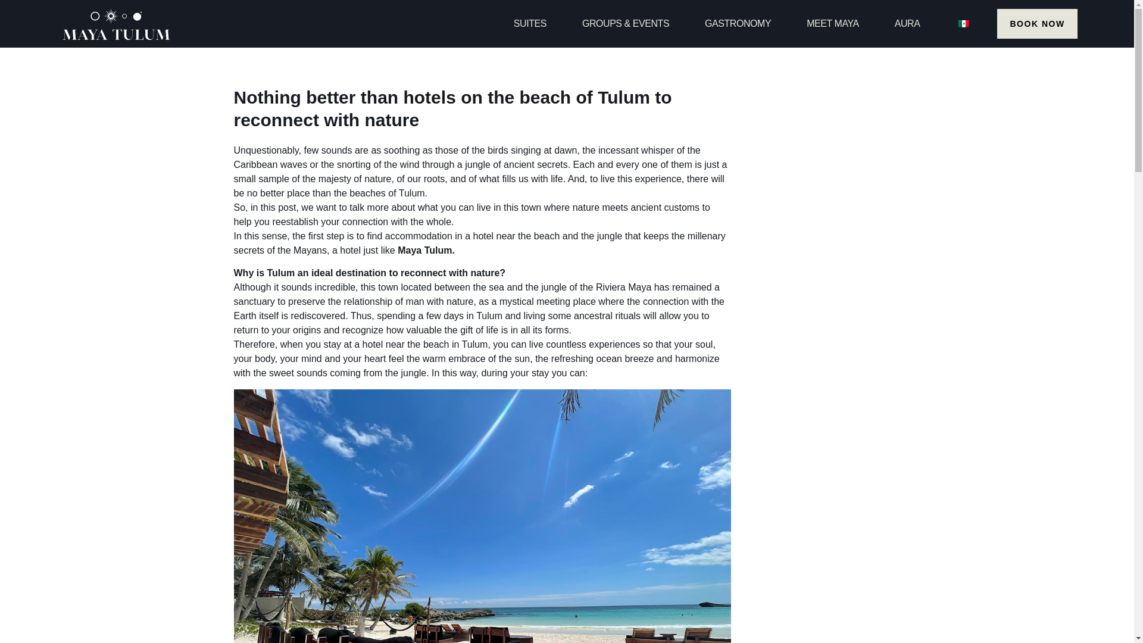  What do you see at coordinates (833, 24) in the screenshot?
I see `MEET MAYA` at bounding box center [833, 24].